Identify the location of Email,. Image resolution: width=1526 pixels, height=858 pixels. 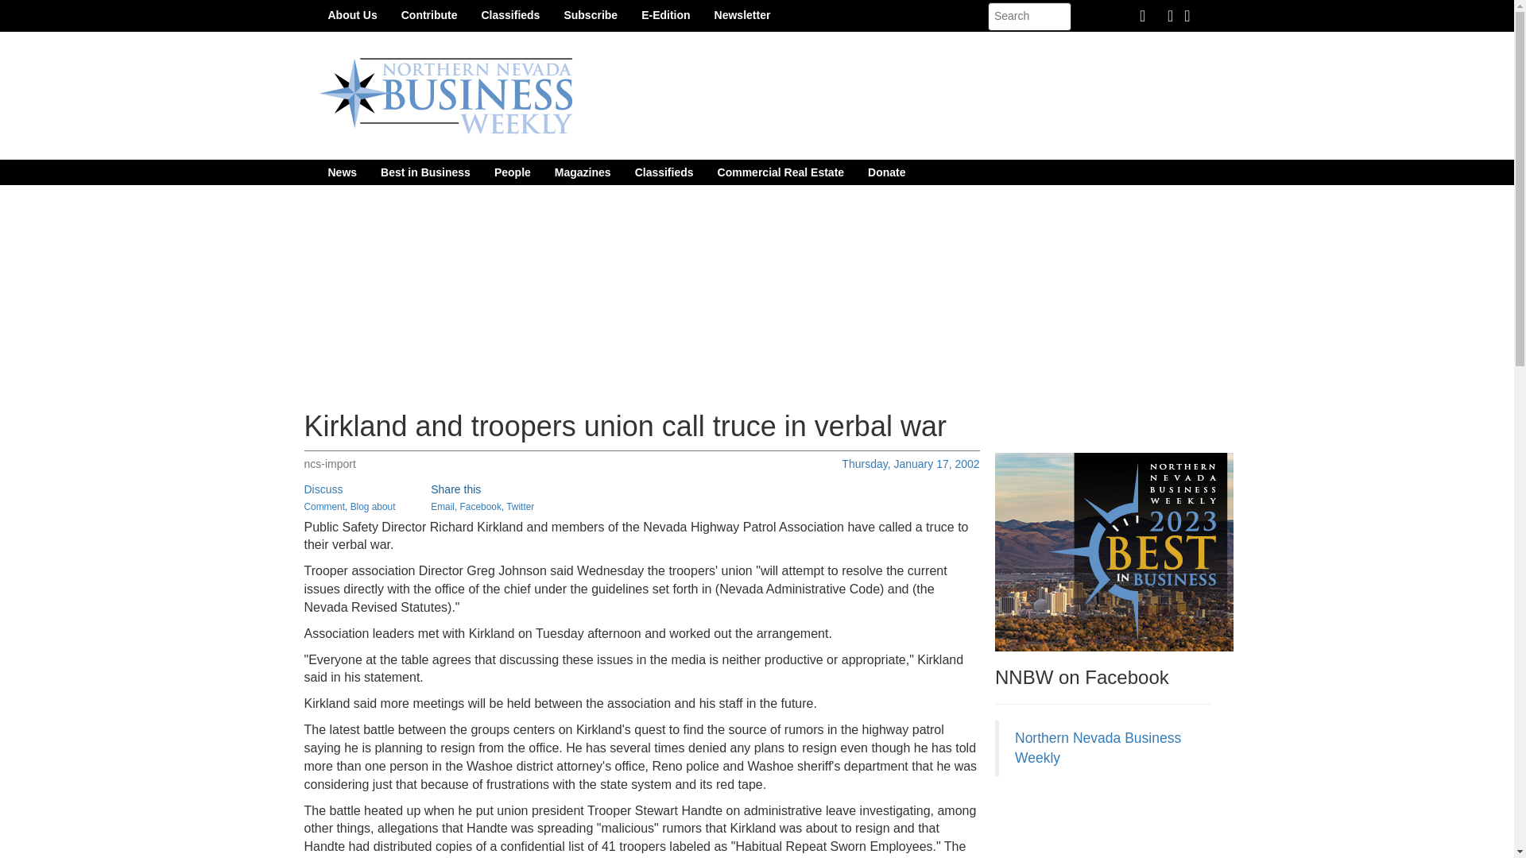
(443, 506).